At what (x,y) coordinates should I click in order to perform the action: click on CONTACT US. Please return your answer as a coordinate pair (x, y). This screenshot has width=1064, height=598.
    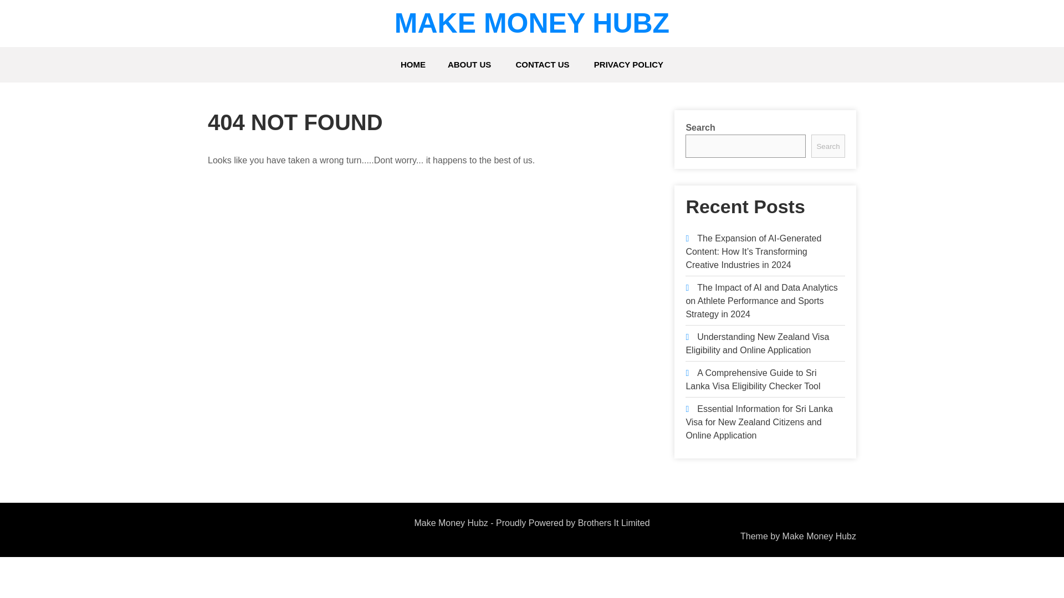
    Looking at the image, I should click on (542, 65).